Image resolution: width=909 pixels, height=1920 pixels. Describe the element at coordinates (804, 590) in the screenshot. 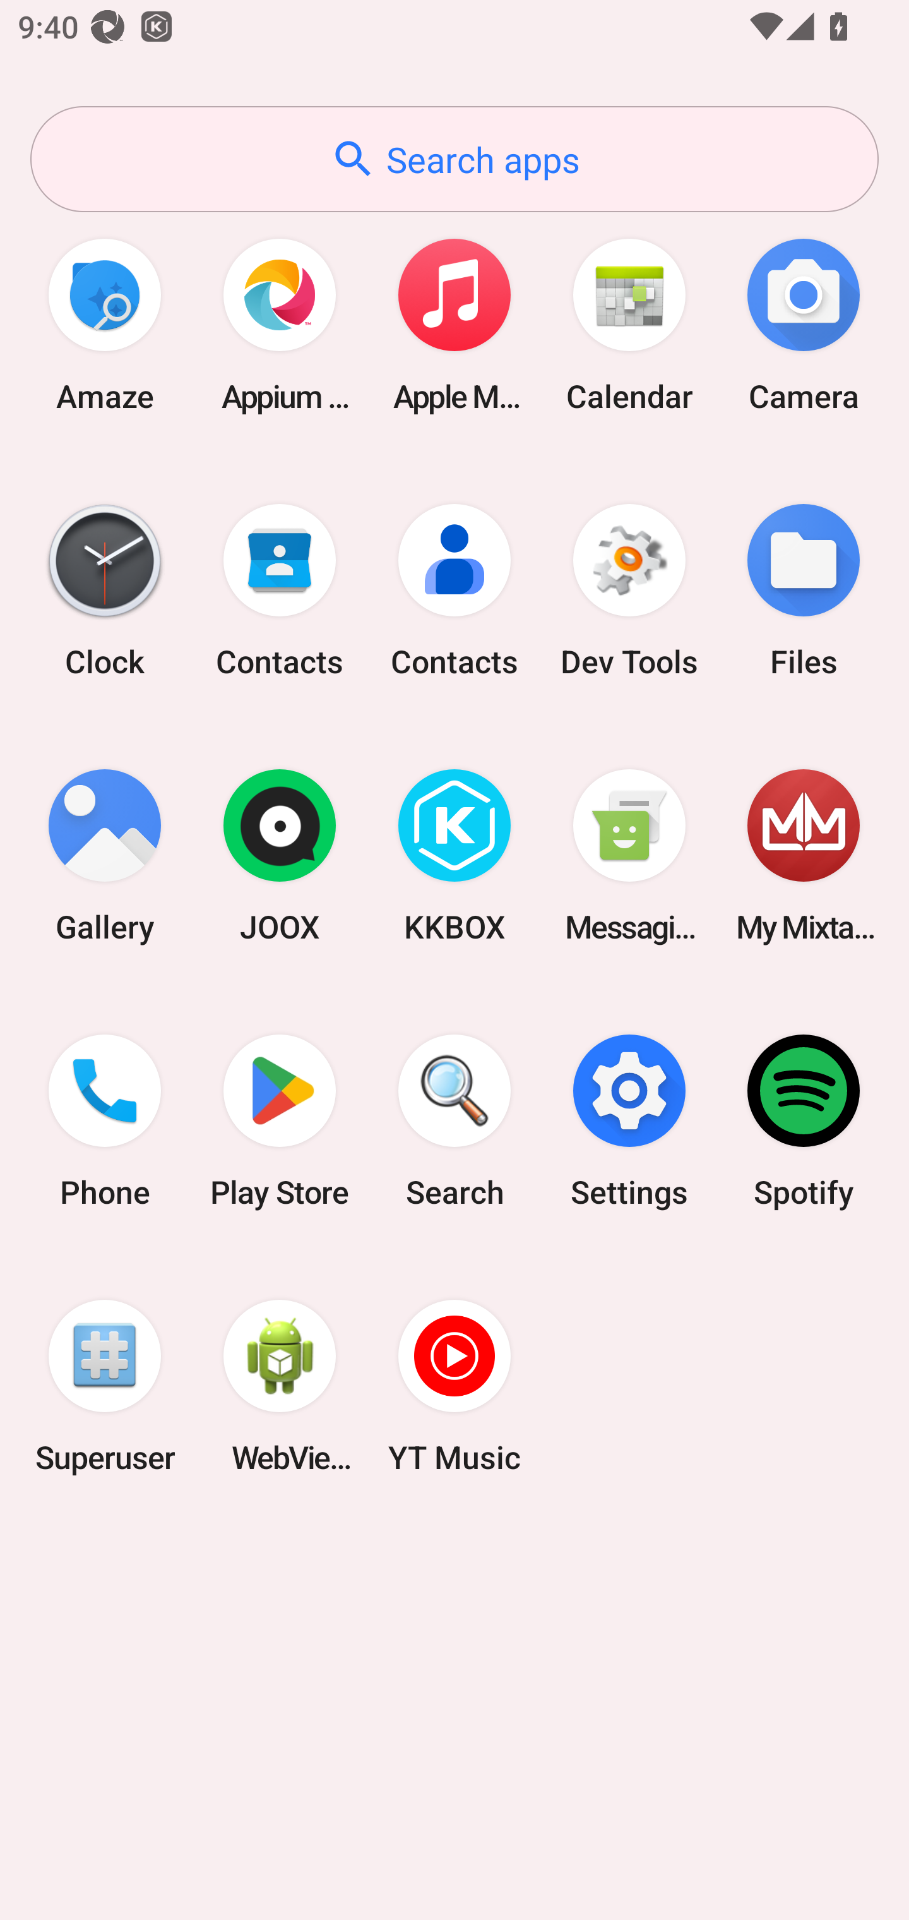

I see `Files` at that location.